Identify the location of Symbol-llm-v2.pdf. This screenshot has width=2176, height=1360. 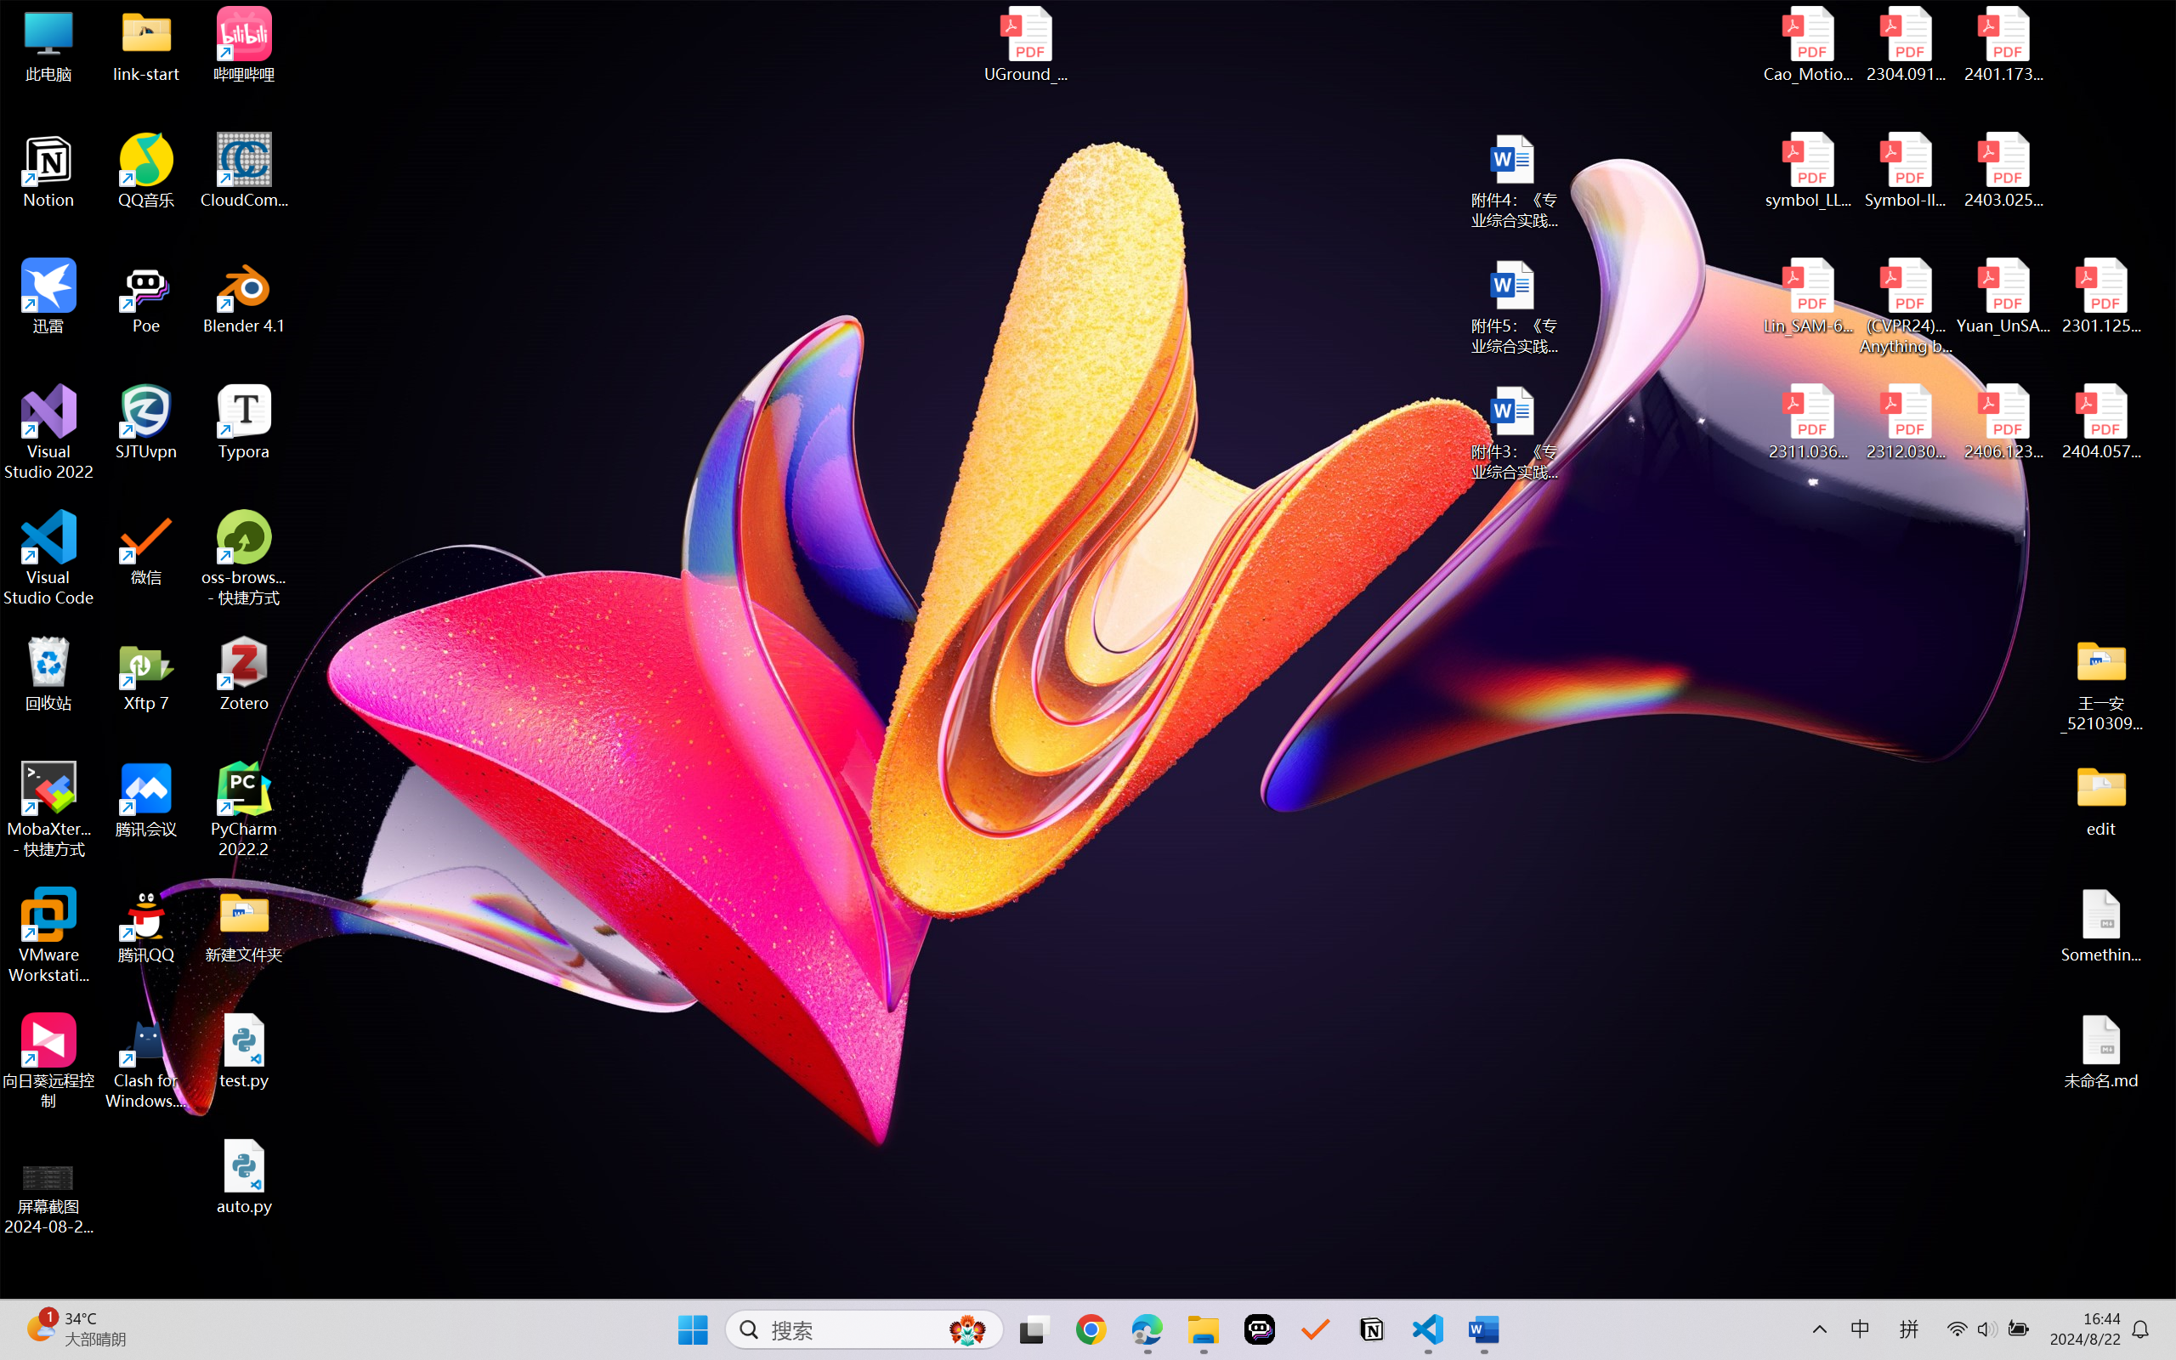
(1906, 171).